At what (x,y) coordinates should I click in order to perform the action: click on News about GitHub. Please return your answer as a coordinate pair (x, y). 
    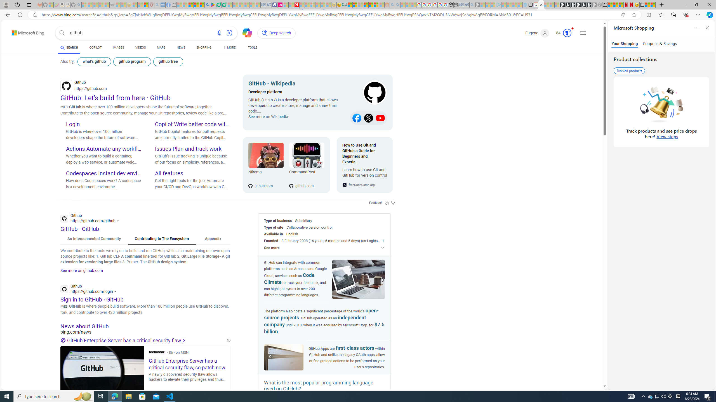
    Looking at the image, I should click on (145, 326).